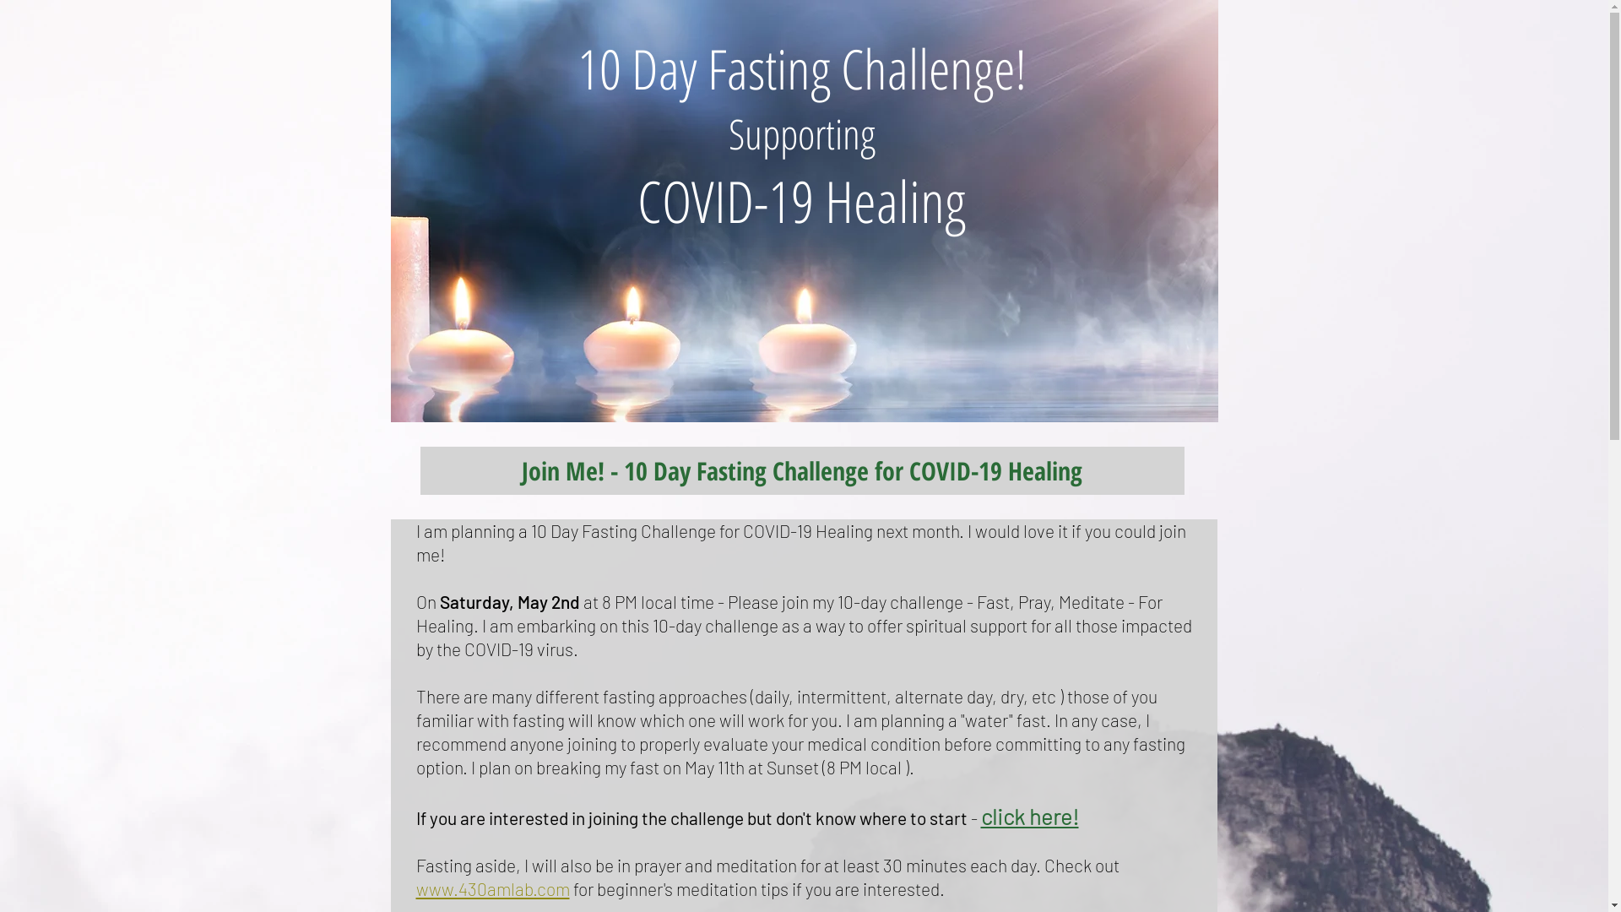 This screenshot has height=912, width=1621. Describe the element at coordinates (1030, 818) in the screenshot. I see `click here!` at that location.